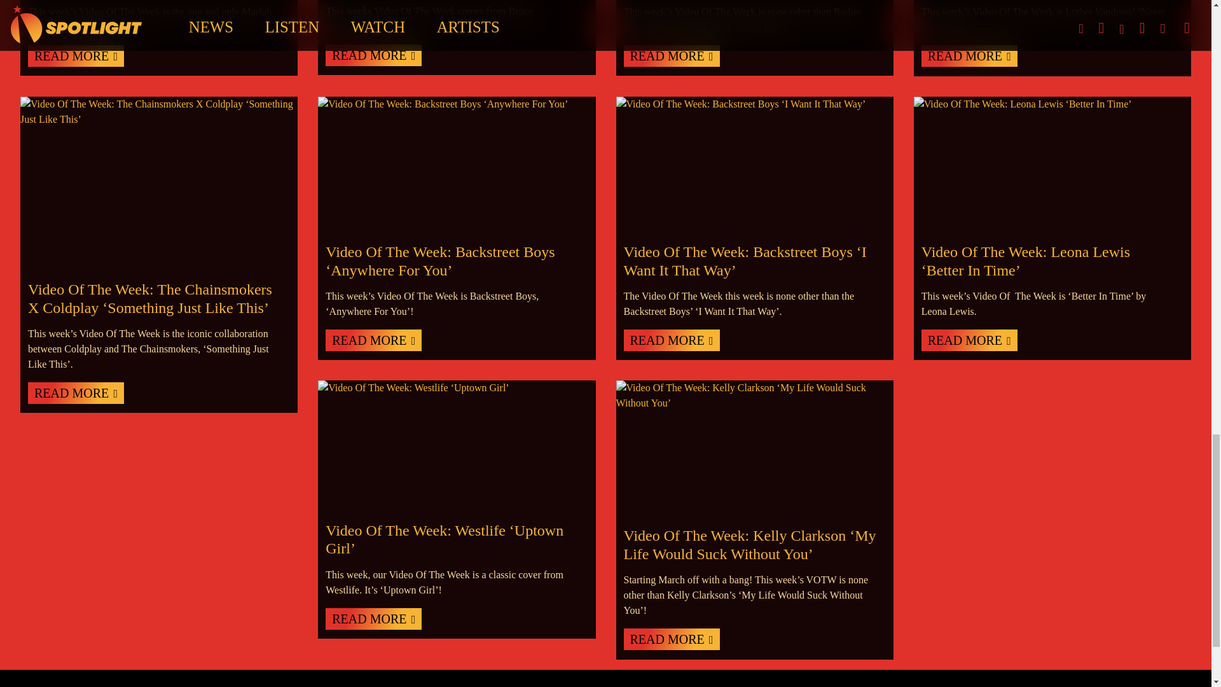 The height and width of the screenshot is (687, 1221). Describe the element at coordinates (373, 340) in the screenshot. I see `READ MORE` at that location.